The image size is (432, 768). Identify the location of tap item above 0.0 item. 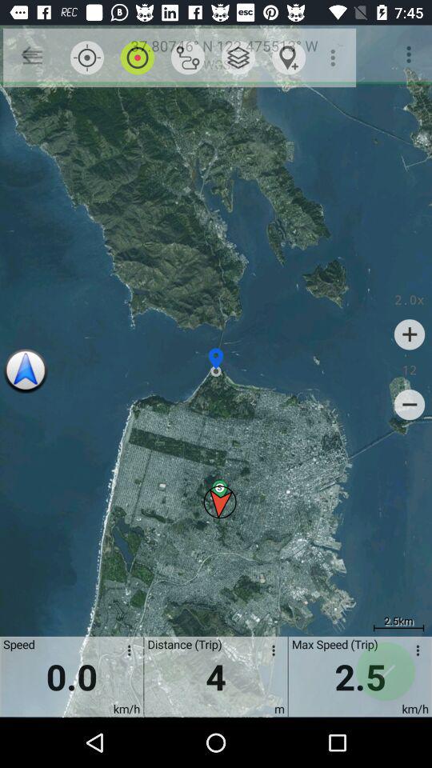
(138, 58).